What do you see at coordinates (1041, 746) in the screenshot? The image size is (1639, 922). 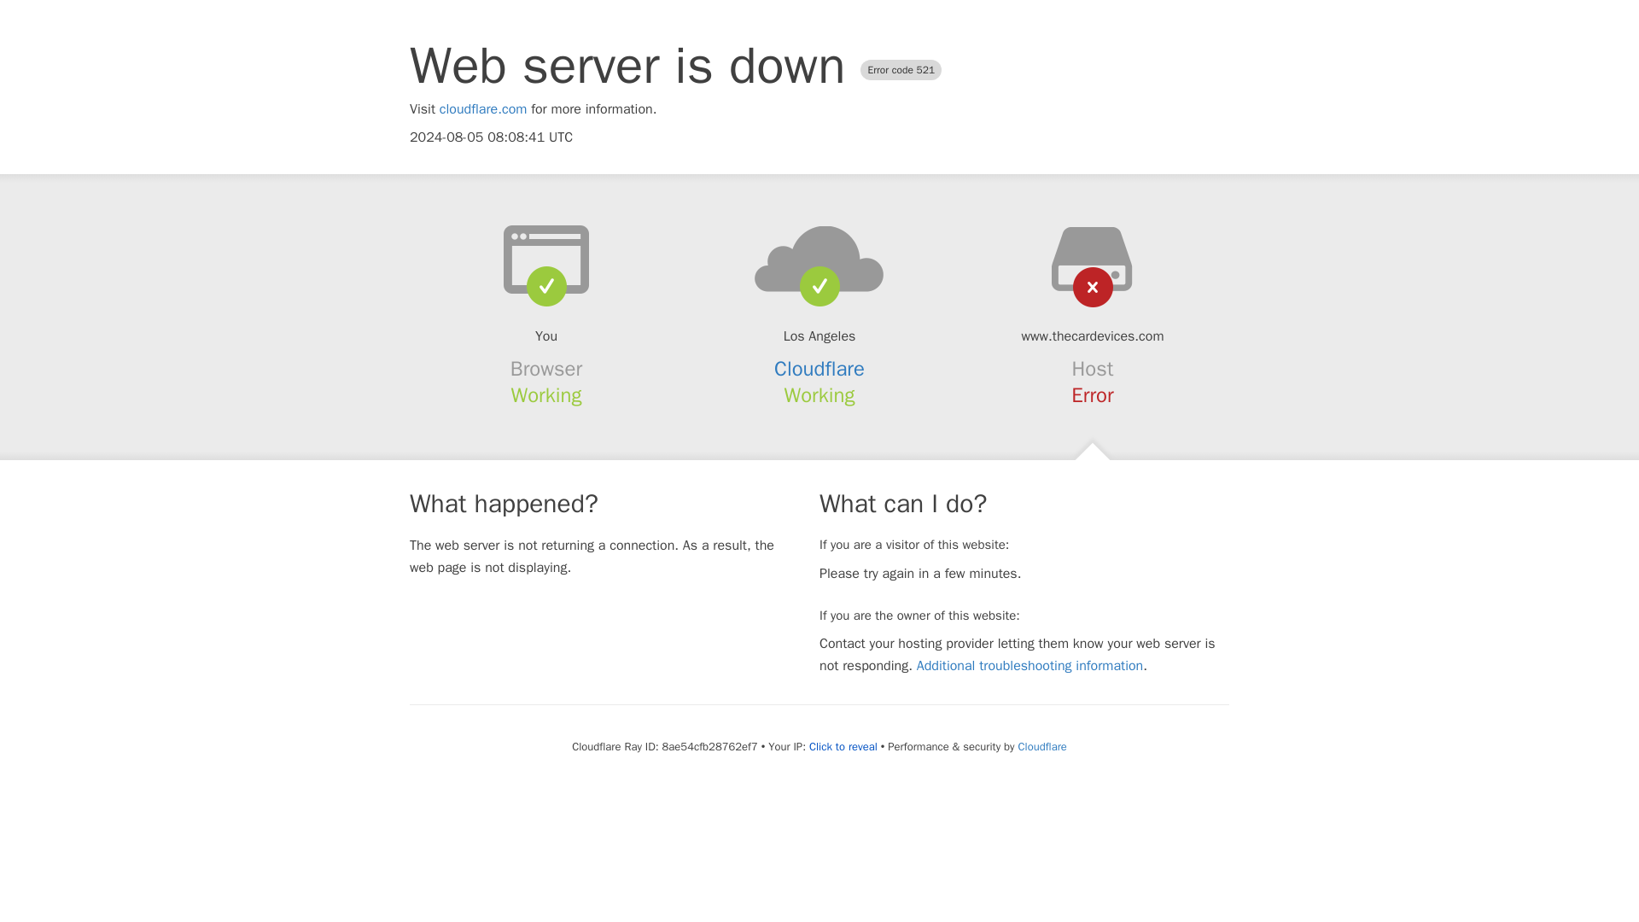 I see `Cloudflare` at bounding box center [1041, 746].